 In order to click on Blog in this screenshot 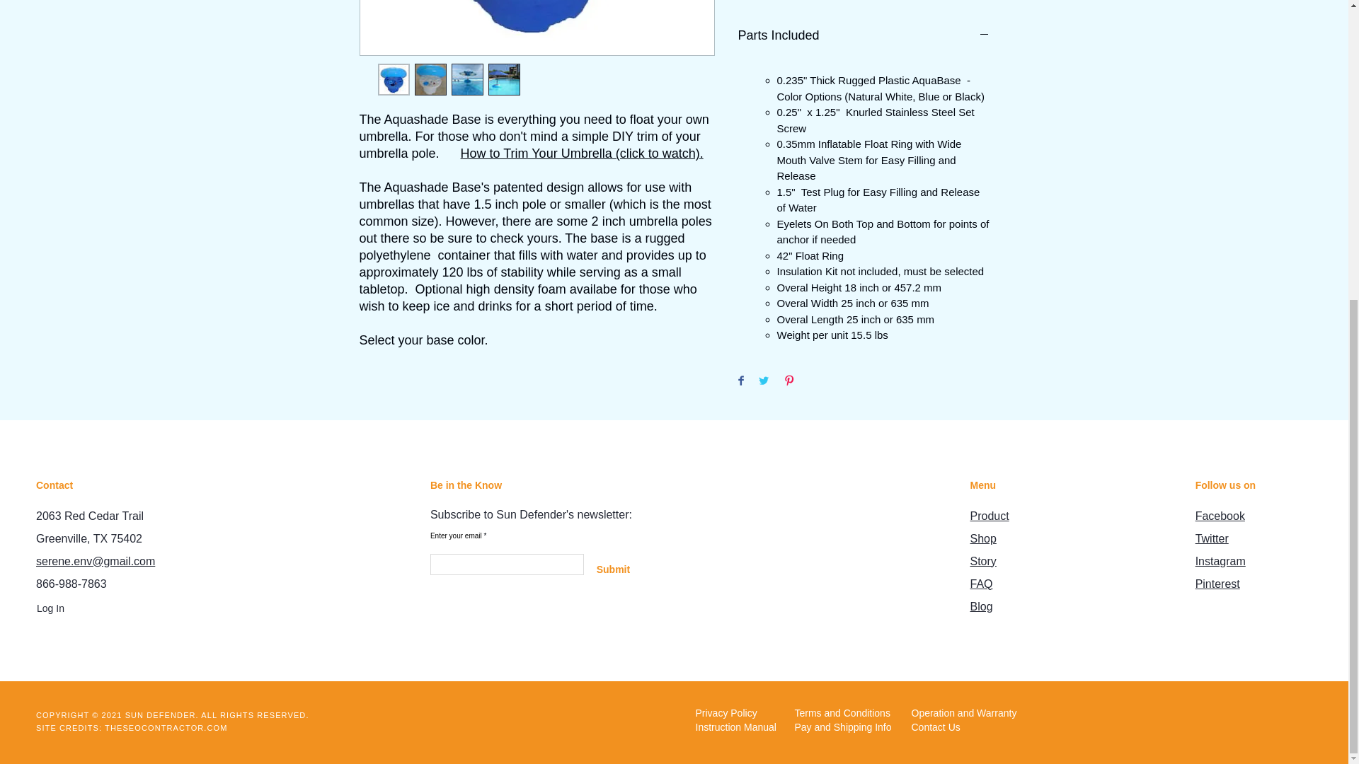, I will do `click(981, 606)`.